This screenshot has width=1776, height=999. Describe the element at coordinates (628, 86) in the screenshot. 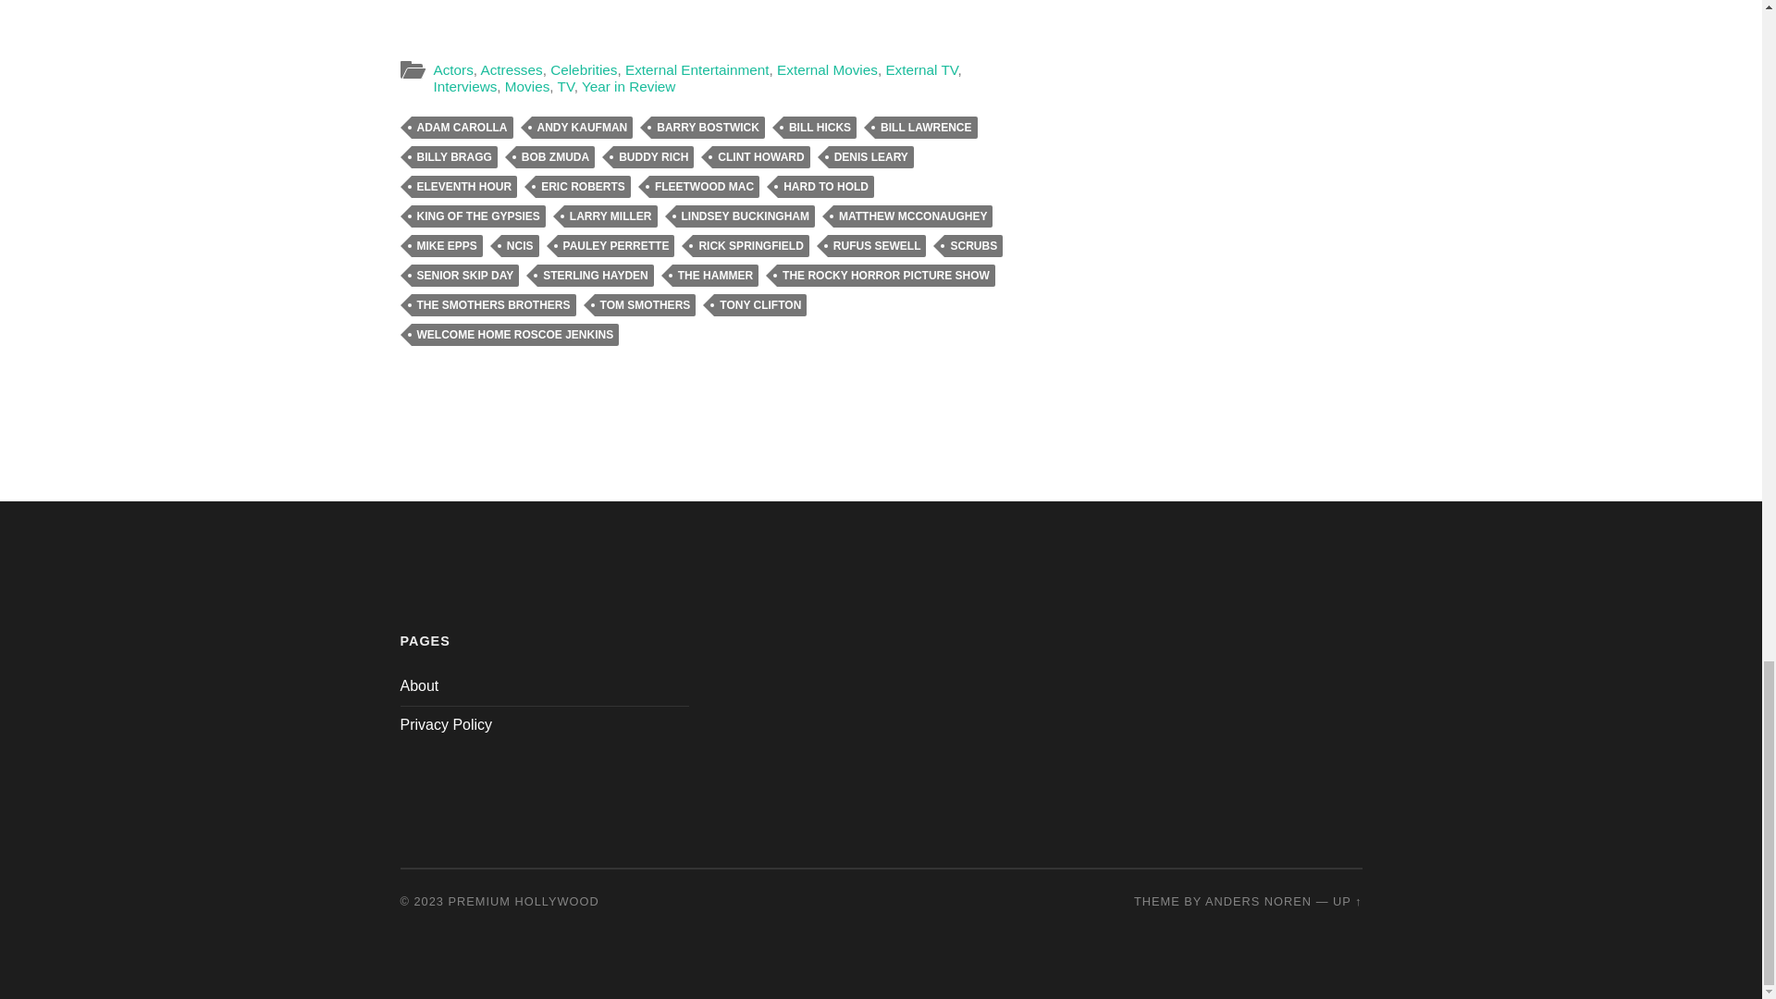

I see `Year in Review` at that location.